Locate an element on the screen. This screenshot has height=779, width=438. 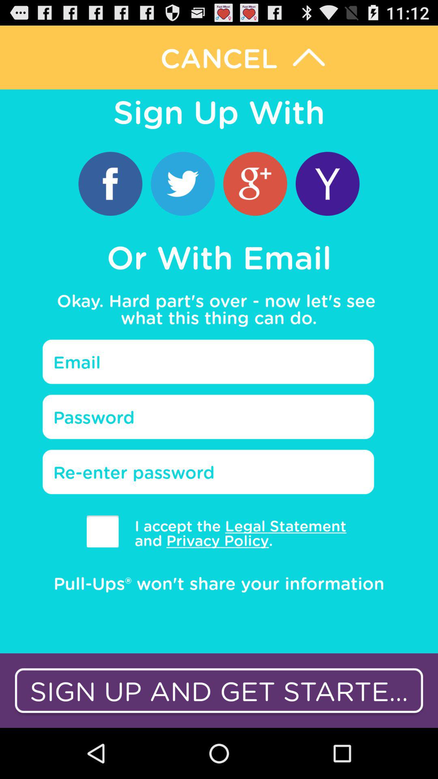
enter password again is located at coordinates (208, 472).